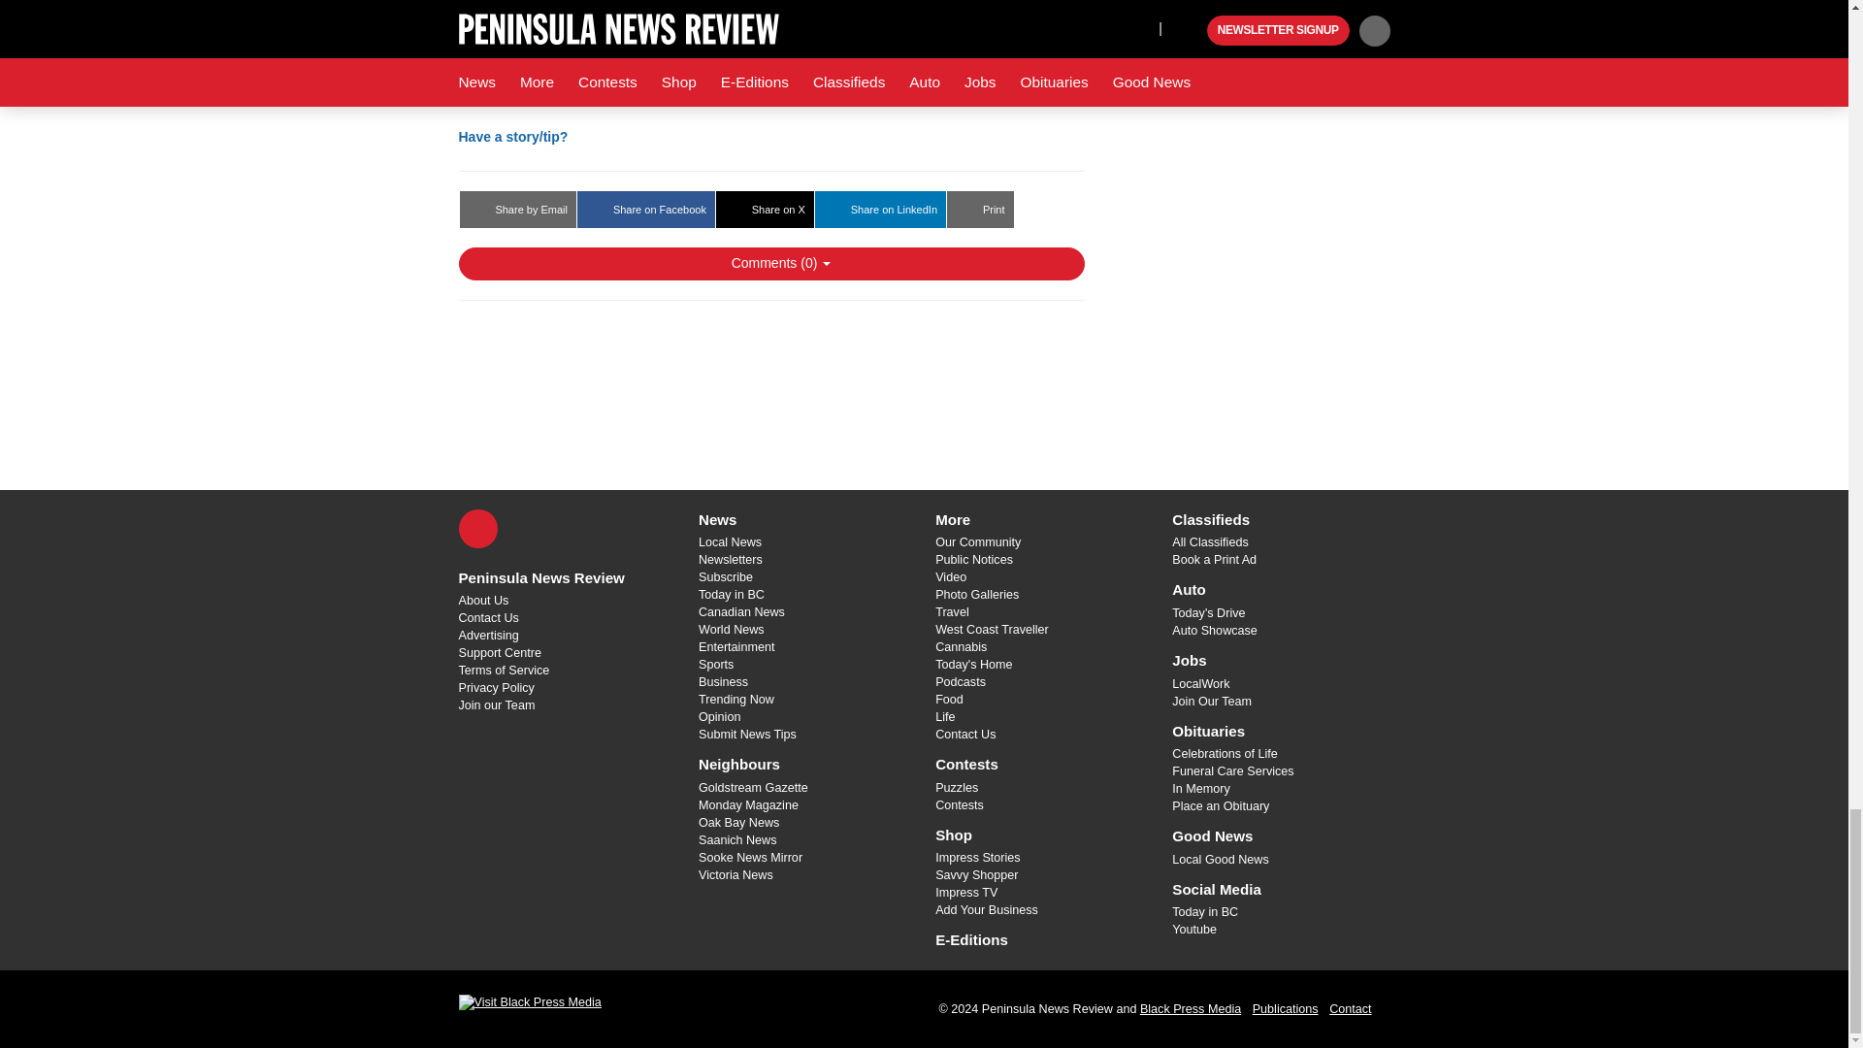 This screenshot has width=1863, height=1048. What do you see at coordinates (477, 528) in the screenshot?
I see `X` at bounding box center [477, 528].